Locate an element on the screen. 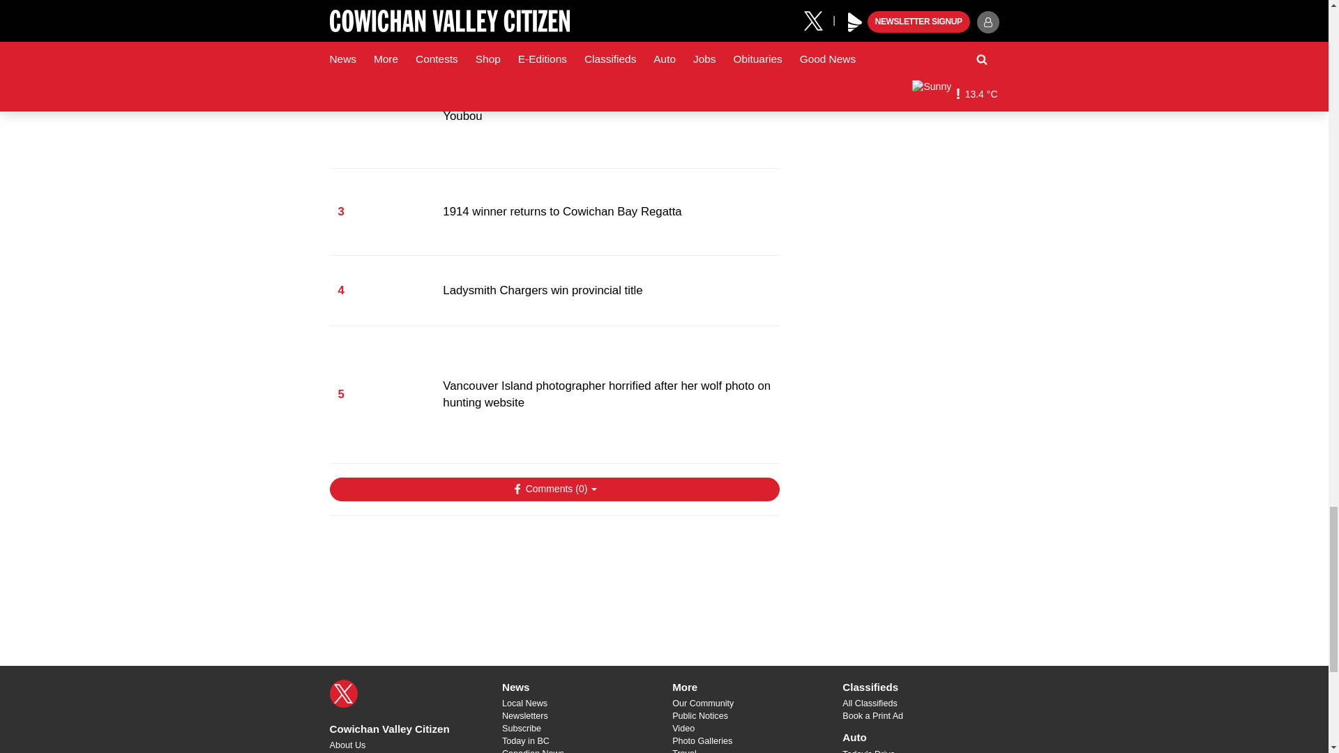 The image size is (1339, 753). X is located at coordinates (343, 694).